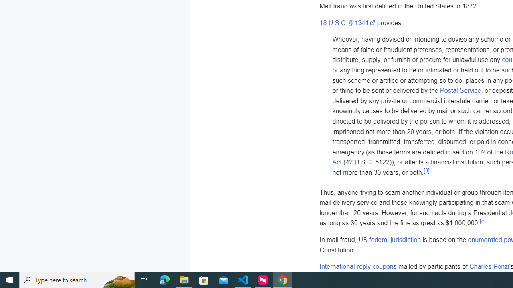 The image size is (513, 288). What do you see at coordinates (461, 274) in the screenshot?
I see `[5]` at bounding box center [461, 274].